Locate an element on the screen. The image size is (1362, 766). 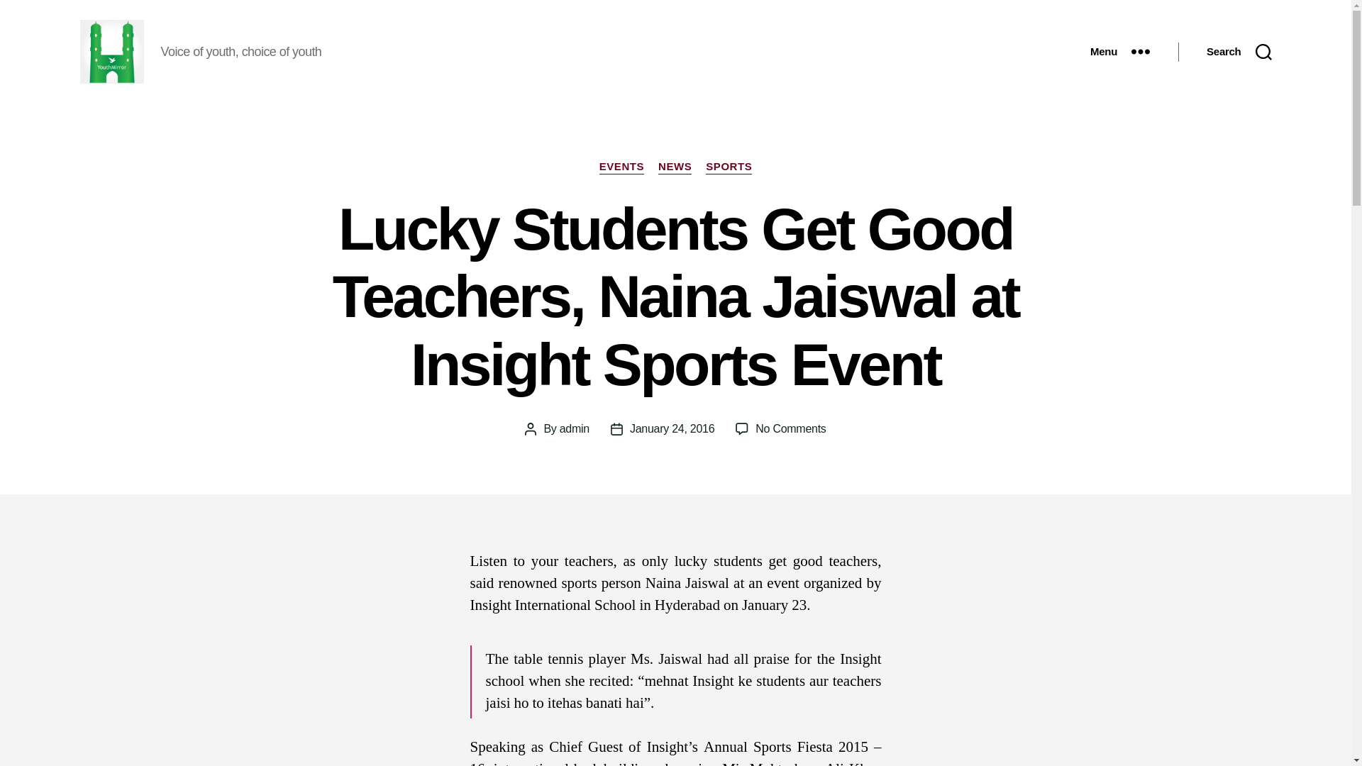
Menu is located at coordinates (1119, 51).